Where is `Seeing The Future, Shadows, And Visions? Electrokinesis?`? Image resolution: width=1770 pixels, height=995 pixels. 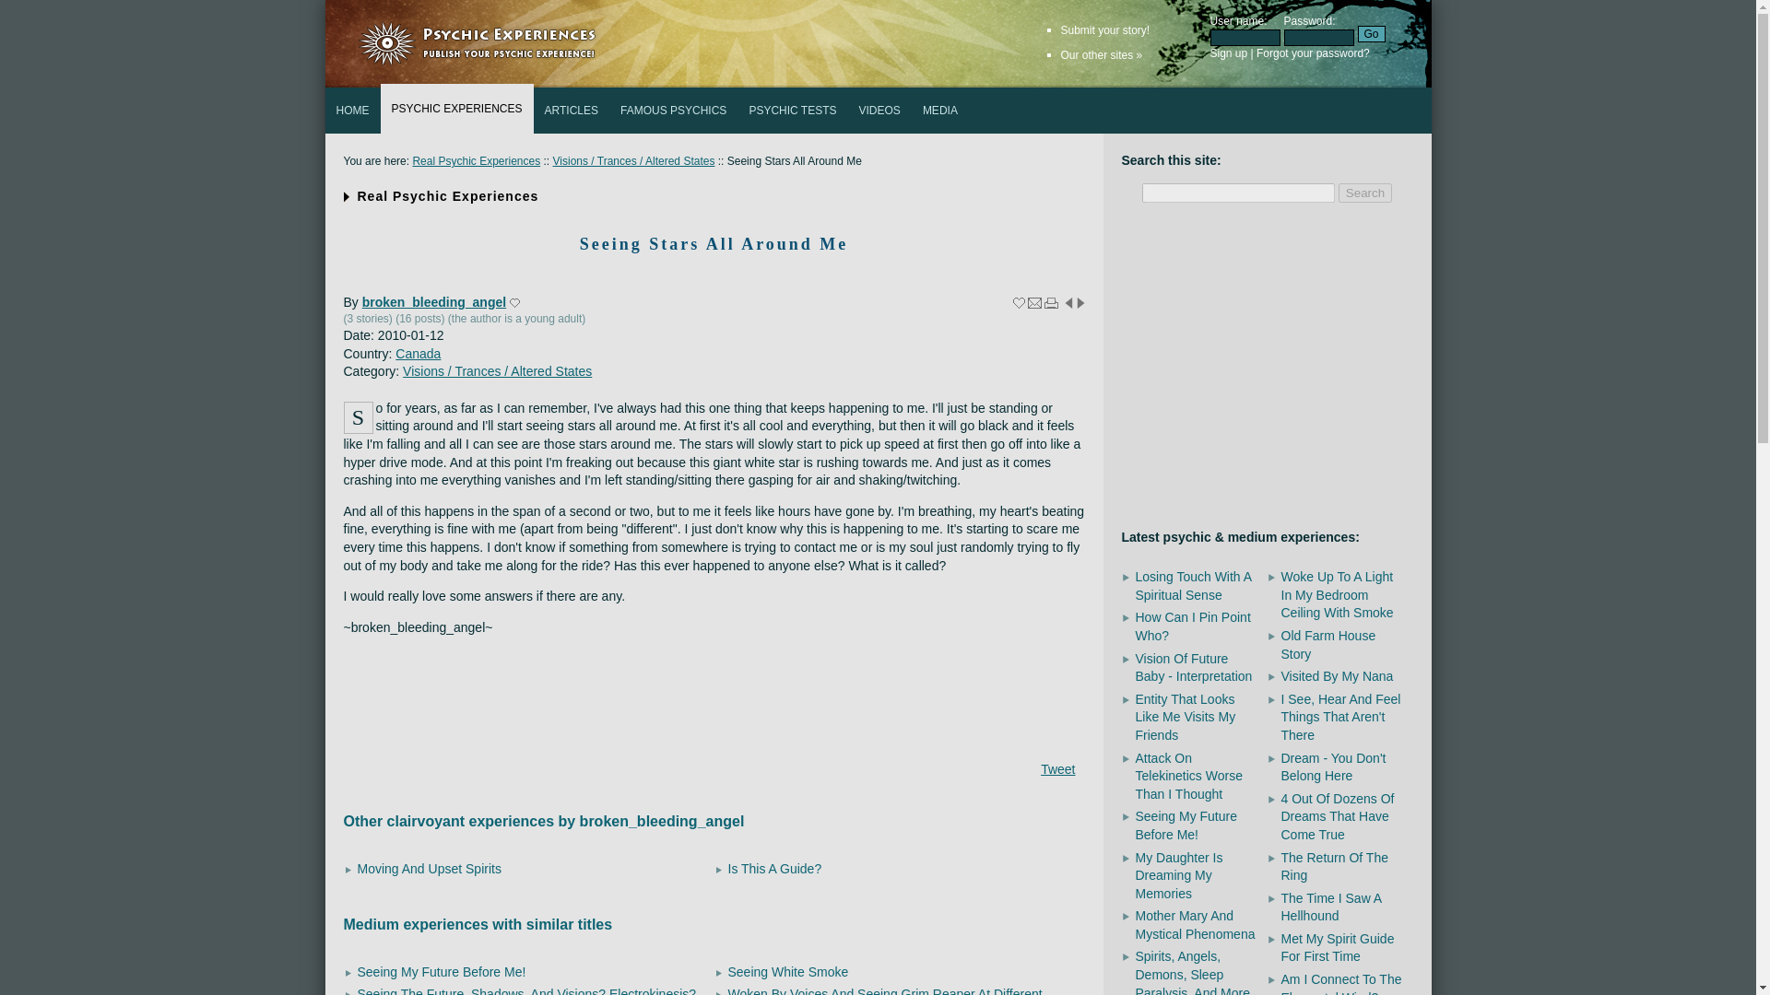
Seeing The Future, Shadows, And Visions? Electrokinesis? is located at coordinates (527, 991).